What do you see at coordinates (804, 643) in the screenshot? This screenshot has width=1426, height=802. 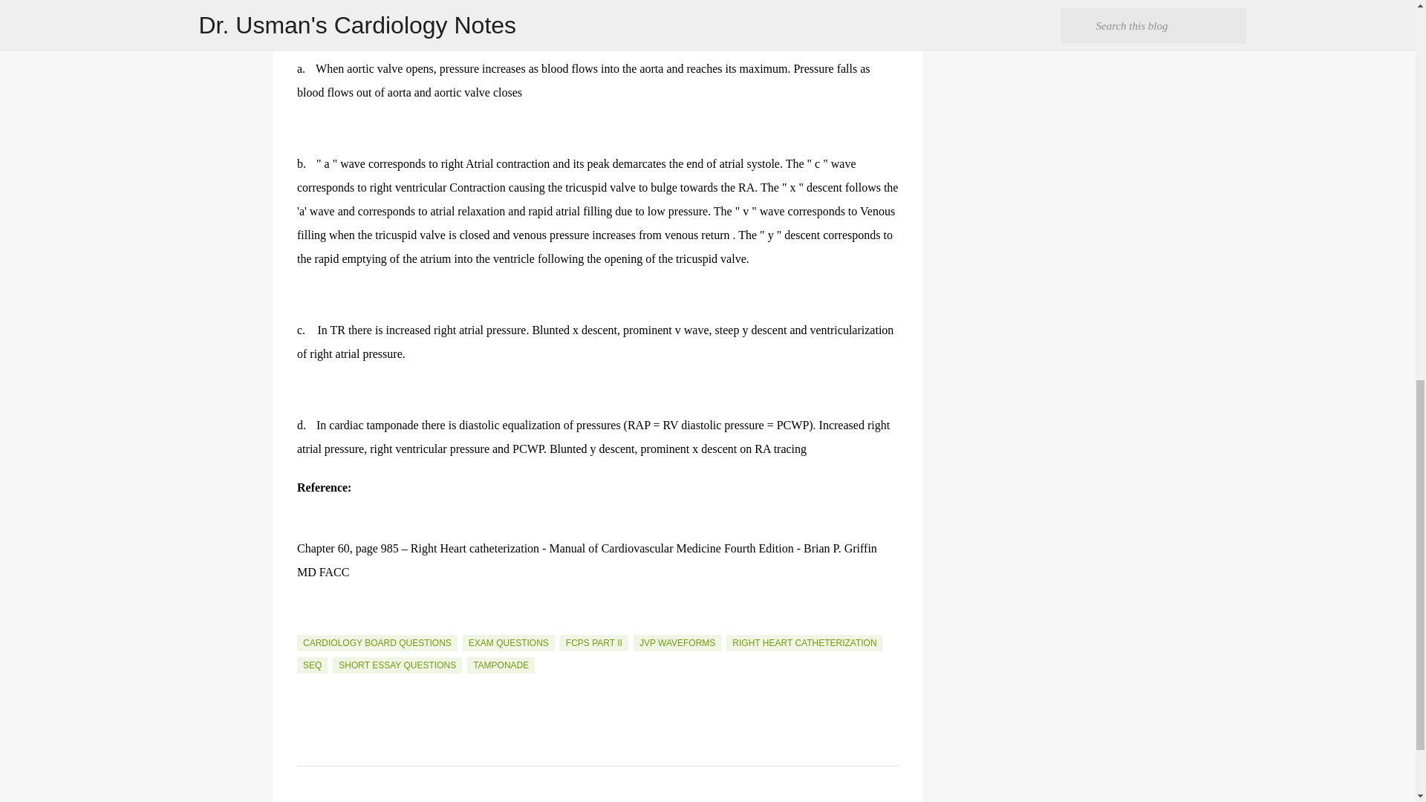 I see `RIGHT HEART CATHETERIZATION` at bounding box center [804, 643].